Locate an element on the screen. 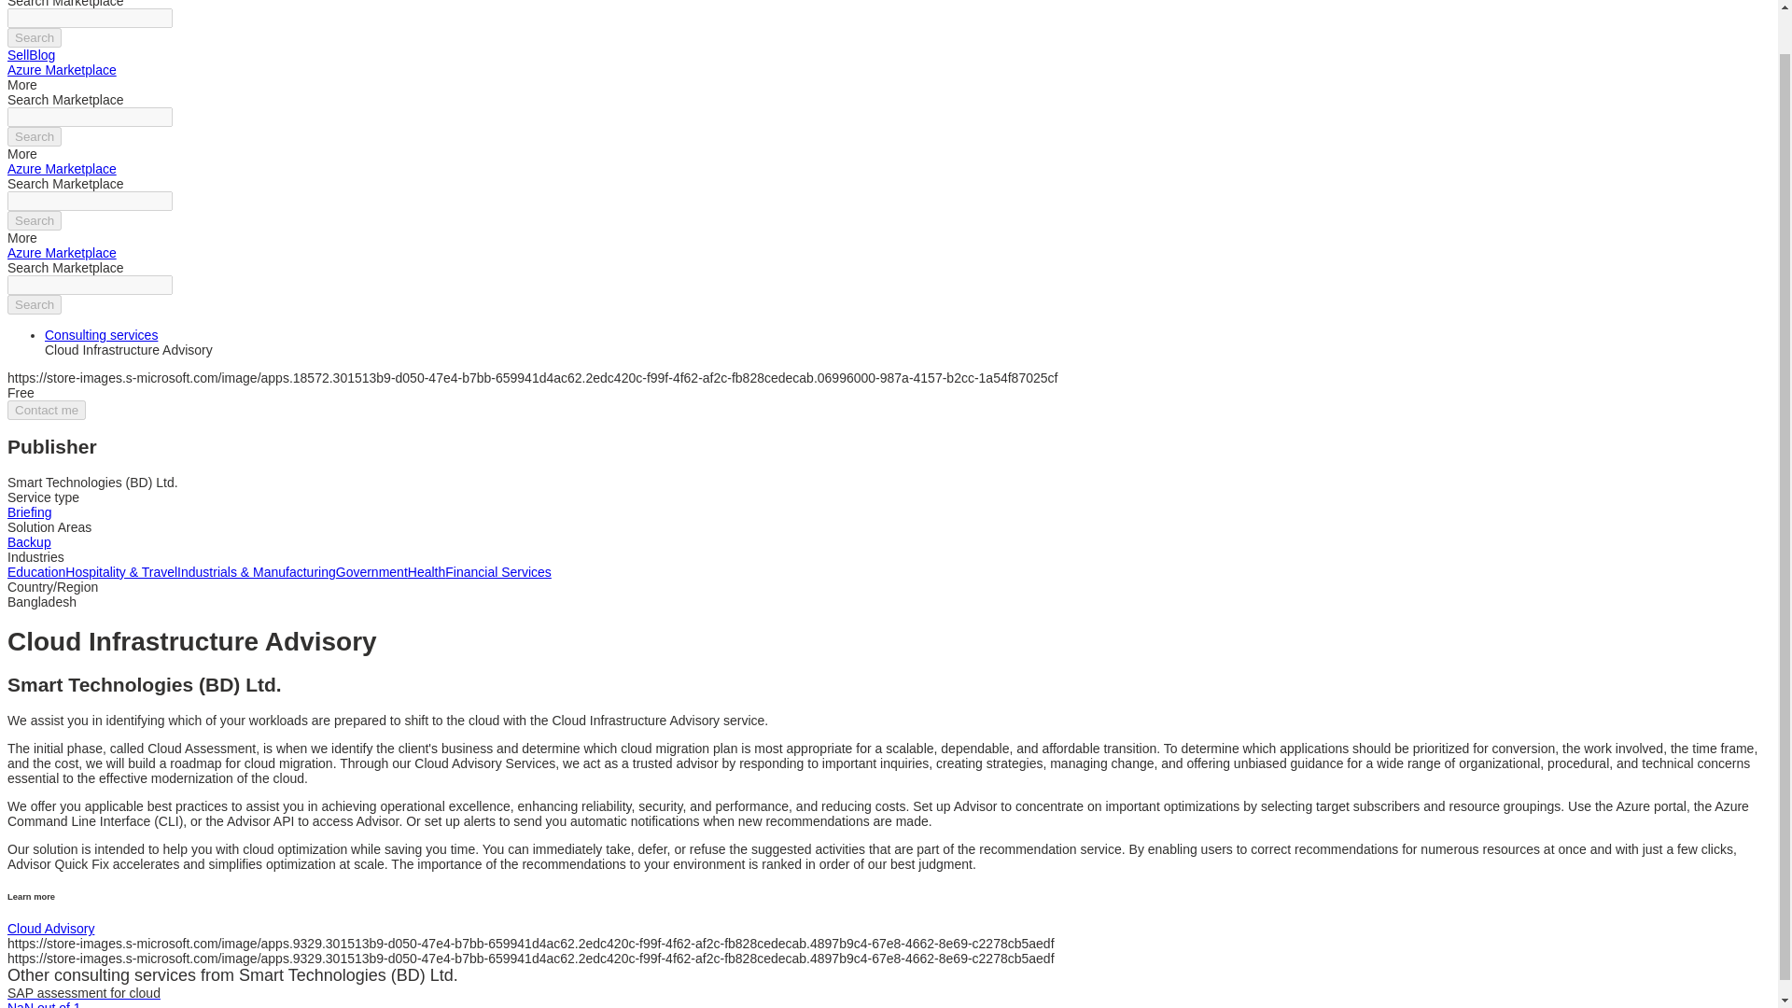 The image size is (1792, 1008). Contact me is located at coordinates (47, 410).